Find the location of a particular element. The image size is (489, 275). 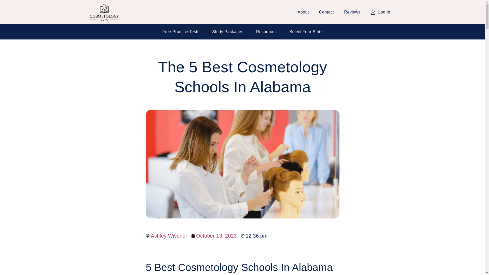

Contact is located at coordinates (327, 12).